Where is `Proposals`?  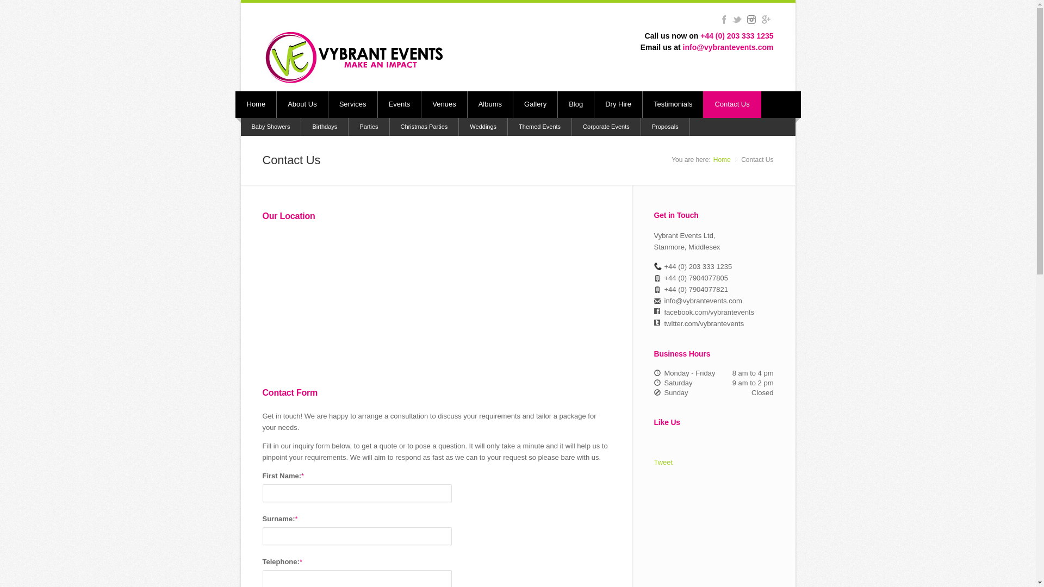 Proposals is located at coordinates (666, 127).